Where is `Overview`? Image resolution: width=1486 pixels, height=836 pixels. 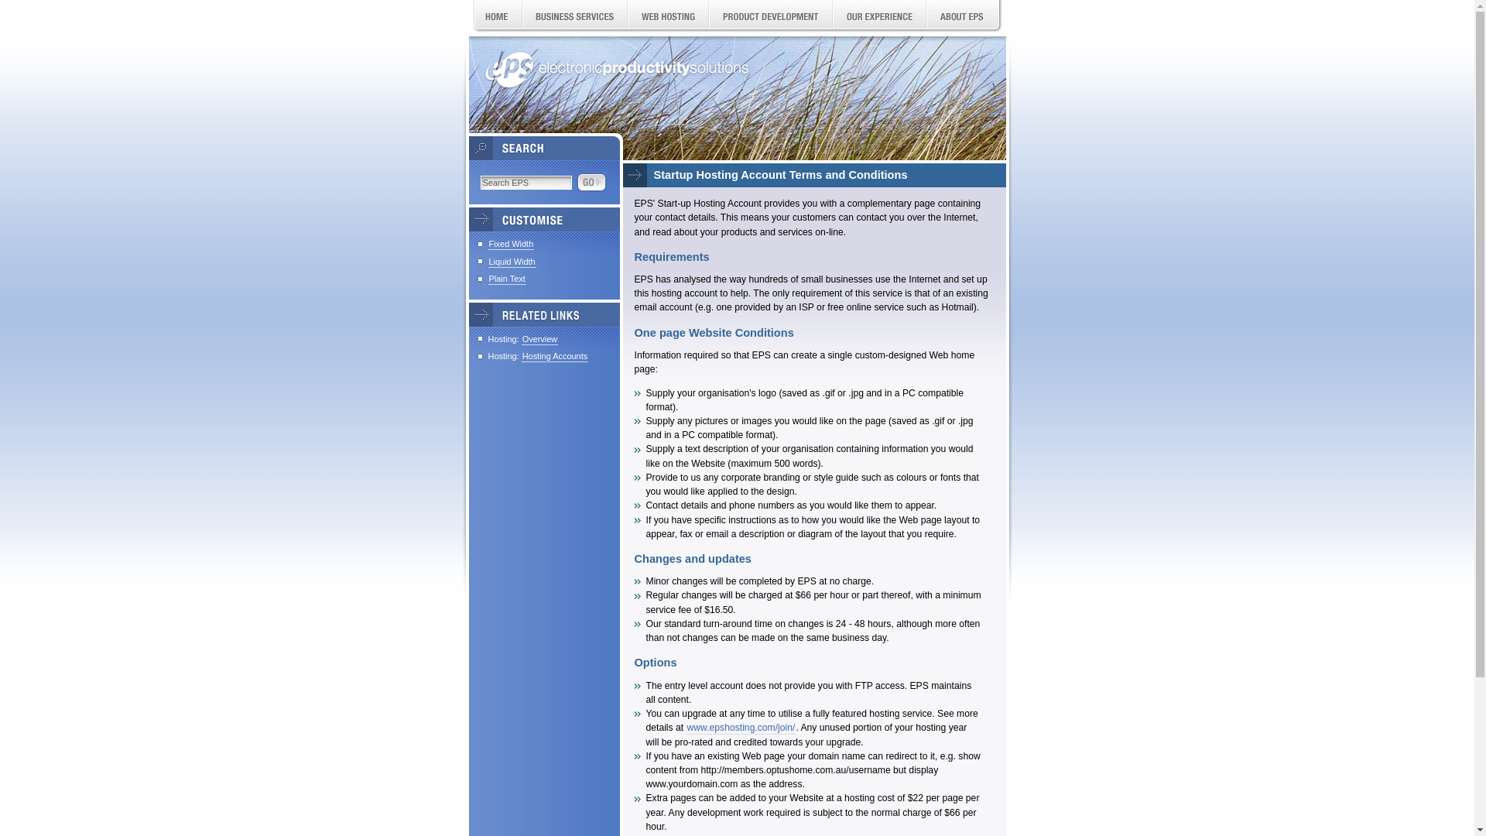 Overview is located at coordinates (540, 339).